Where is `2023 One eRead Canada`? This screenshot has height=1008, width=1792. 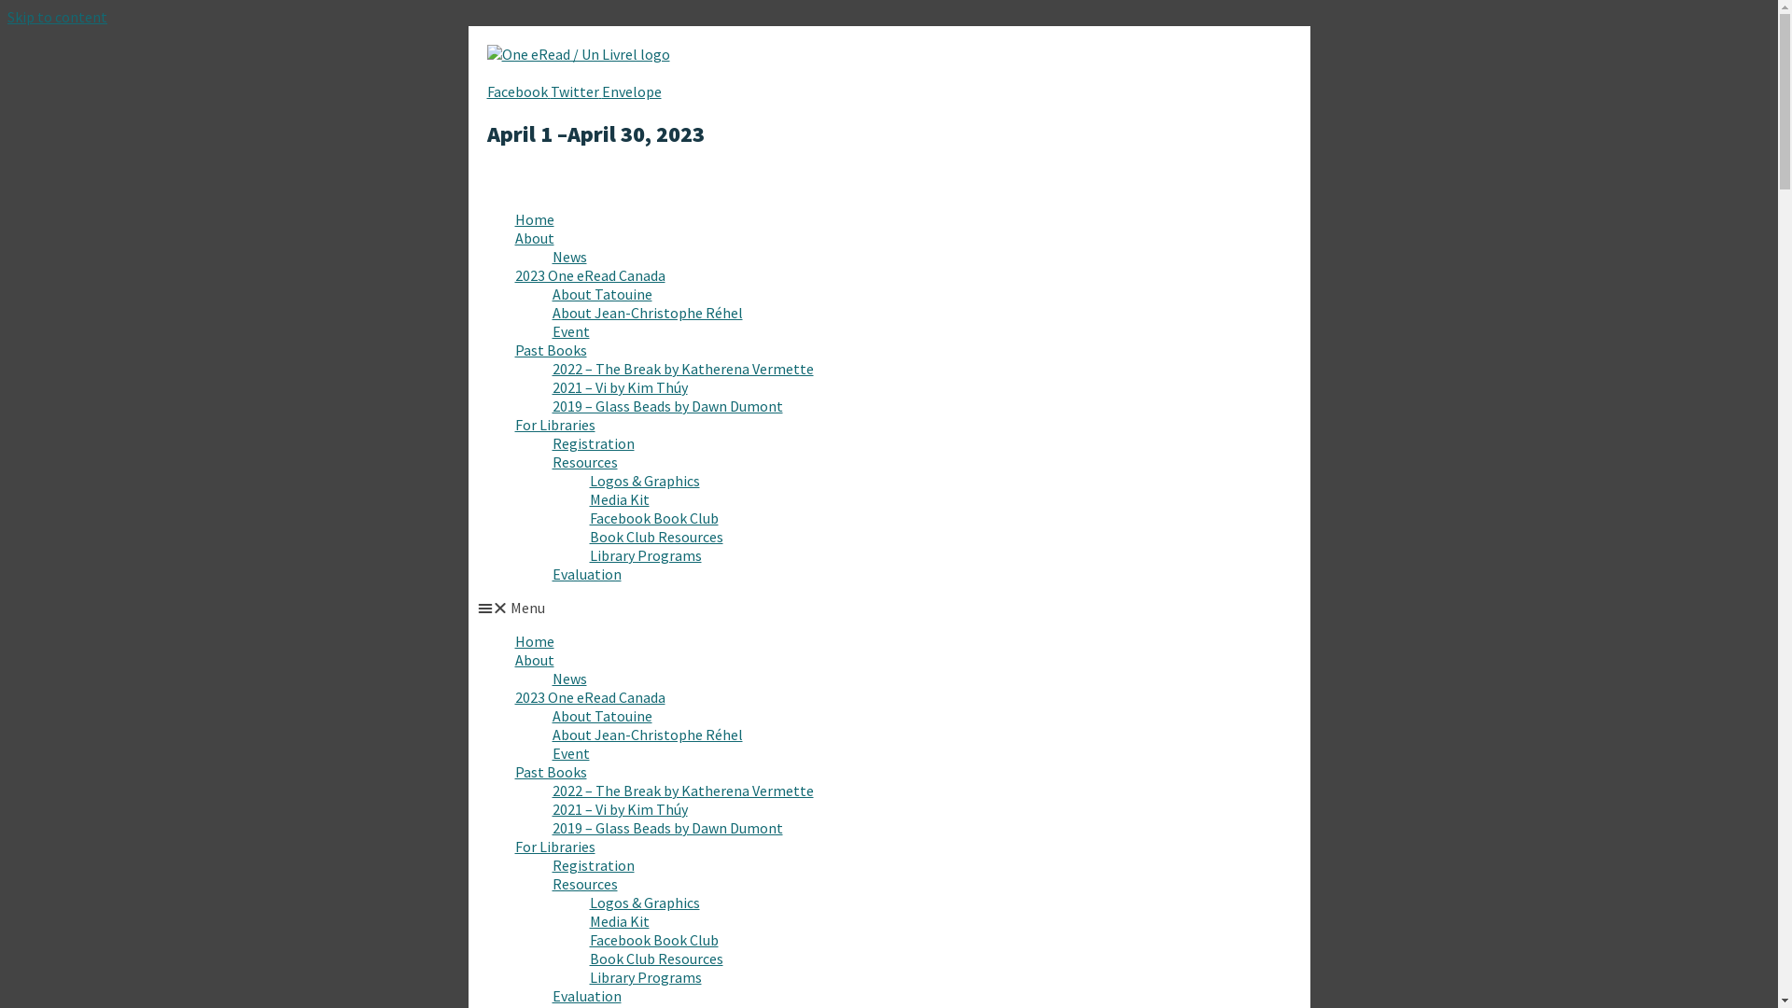 2023 One eRead Canada is located at coordinates (590, 697).